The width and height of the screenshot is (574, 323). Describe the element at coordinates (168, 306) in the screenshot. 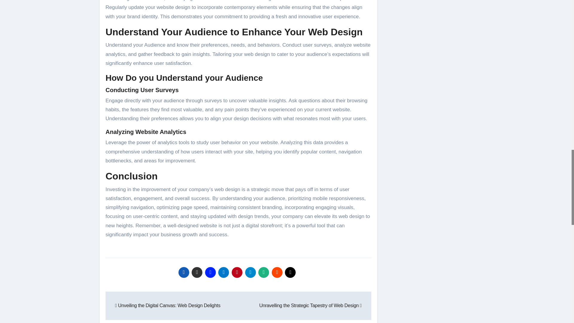

I see `Unveiling the Digital Canvas: Web Design Delights` at that location.